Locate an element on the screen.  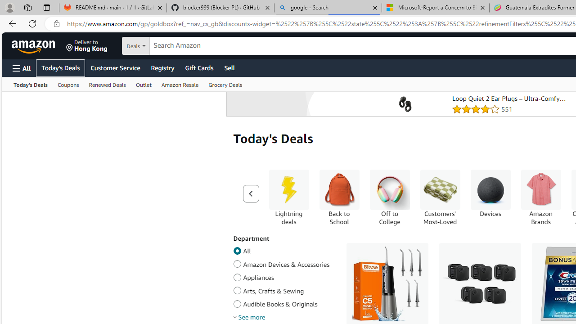
See more filter options is located at coordinates (252, 317).